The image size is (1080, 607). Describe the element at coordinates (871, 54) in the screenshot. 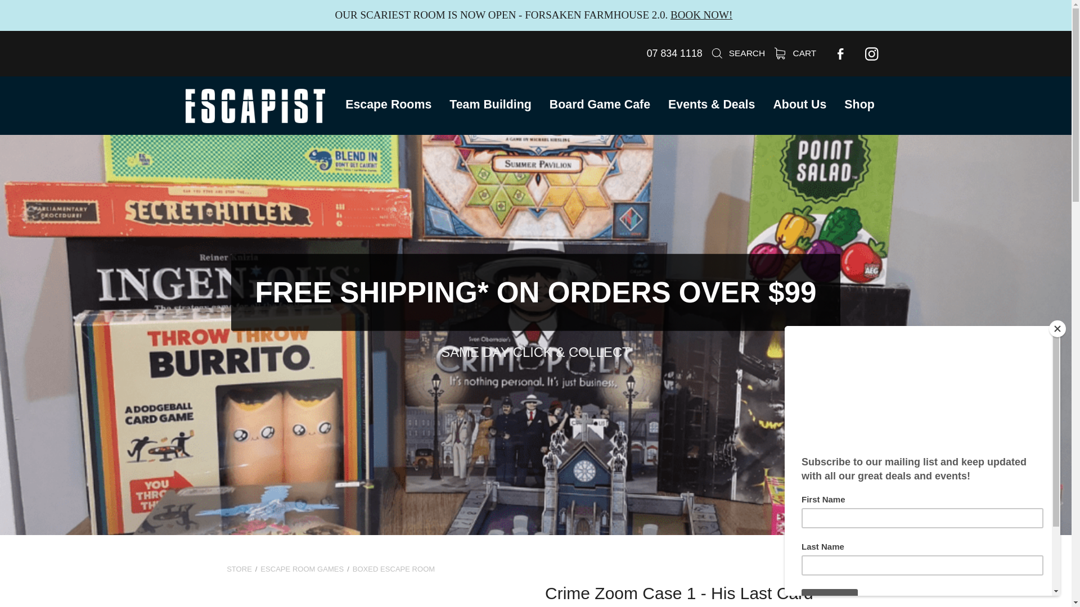

I see `A link to this website's Instagram.` at that location.